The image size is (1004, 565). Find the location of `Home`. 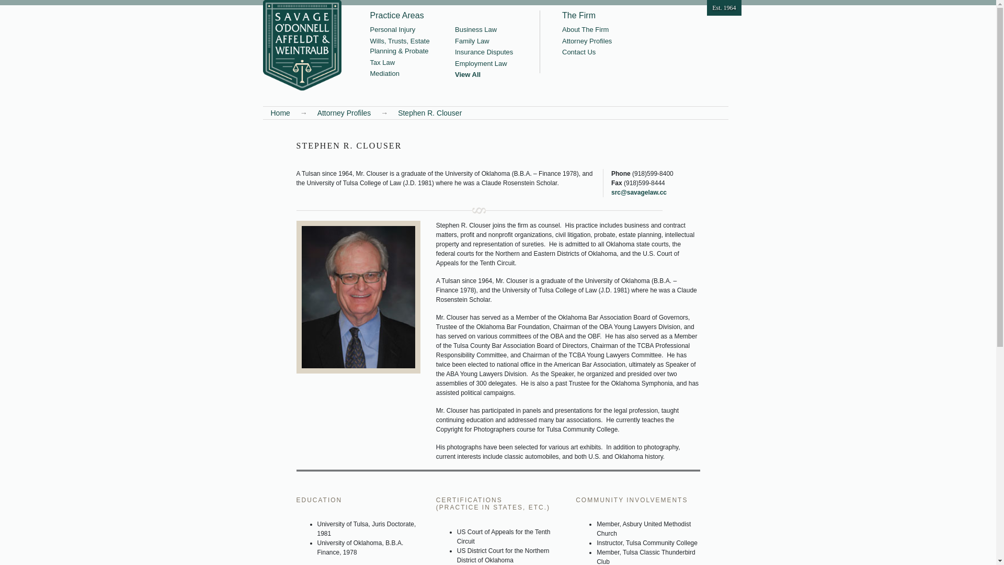

Home is located at coordinates (280, 113).